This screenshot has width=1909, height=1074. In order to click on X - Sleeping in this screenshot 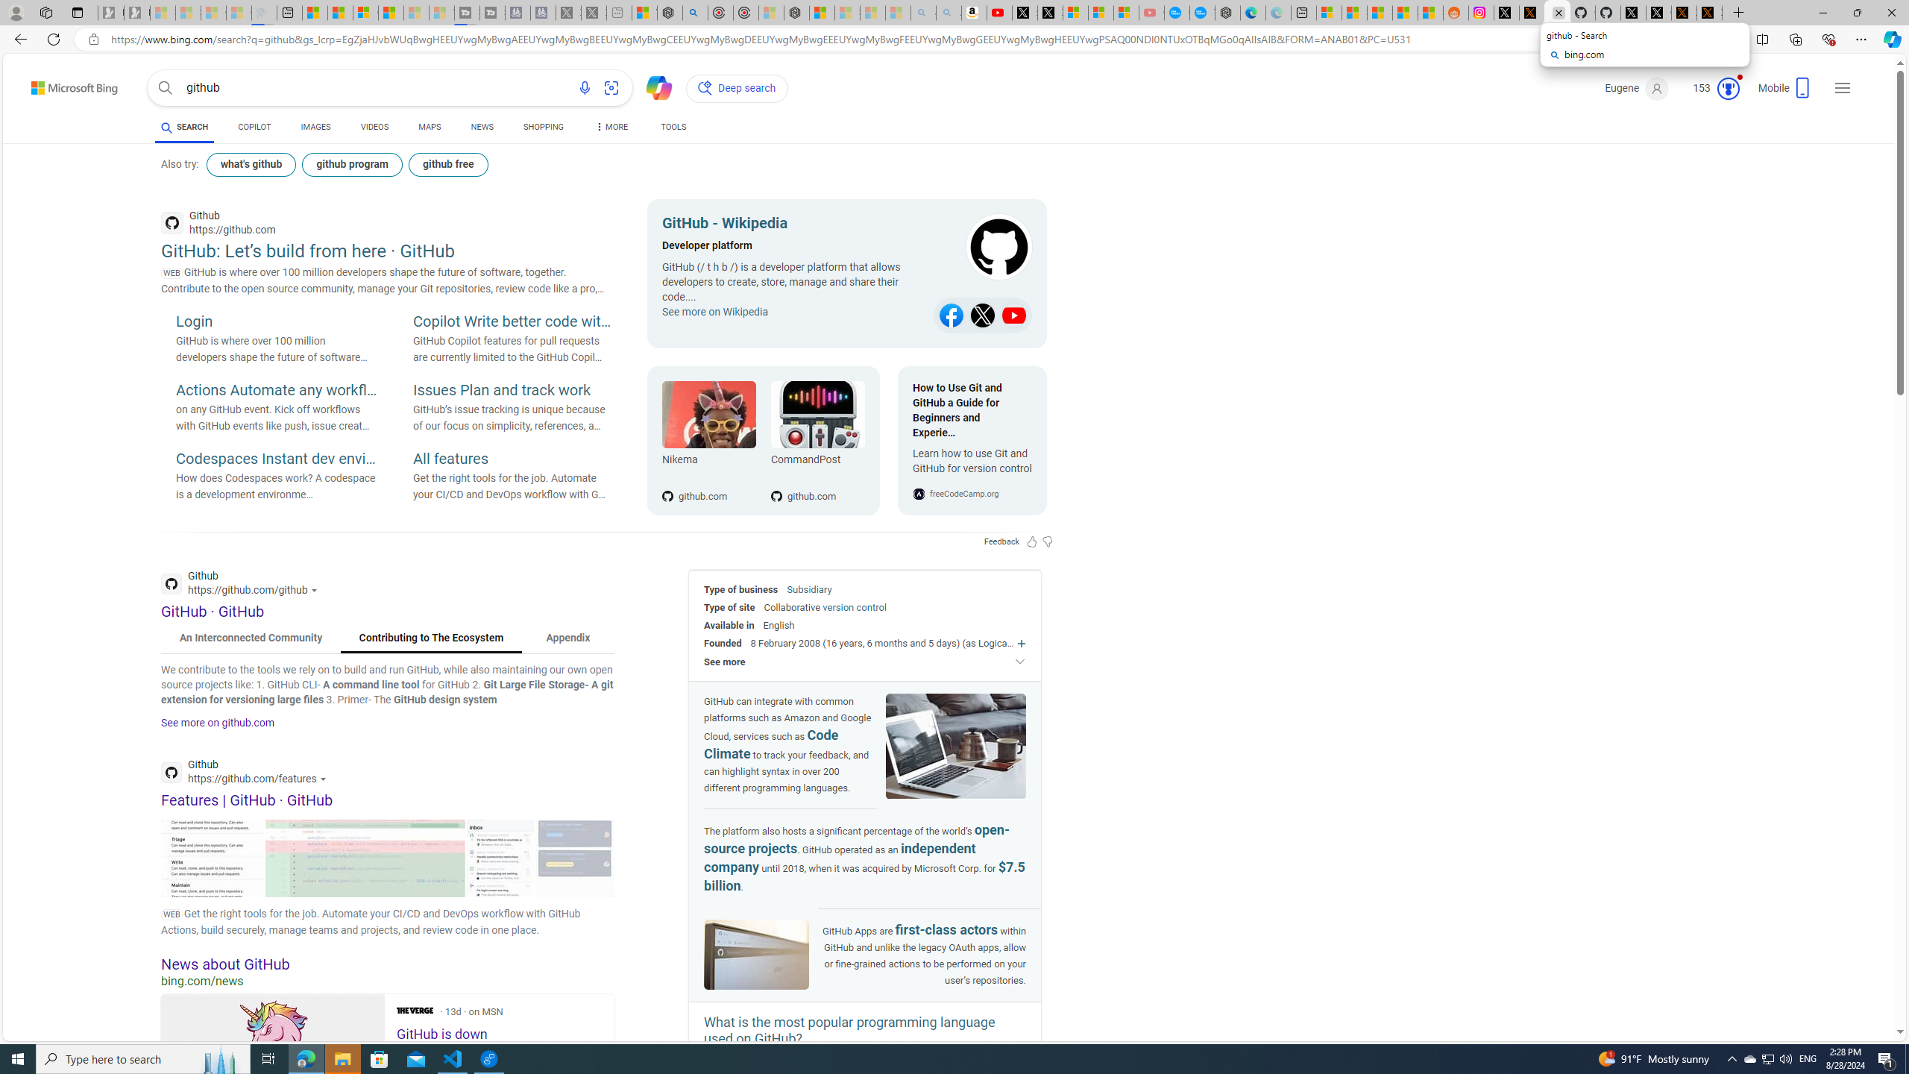, I will do `click(594, 13)`.